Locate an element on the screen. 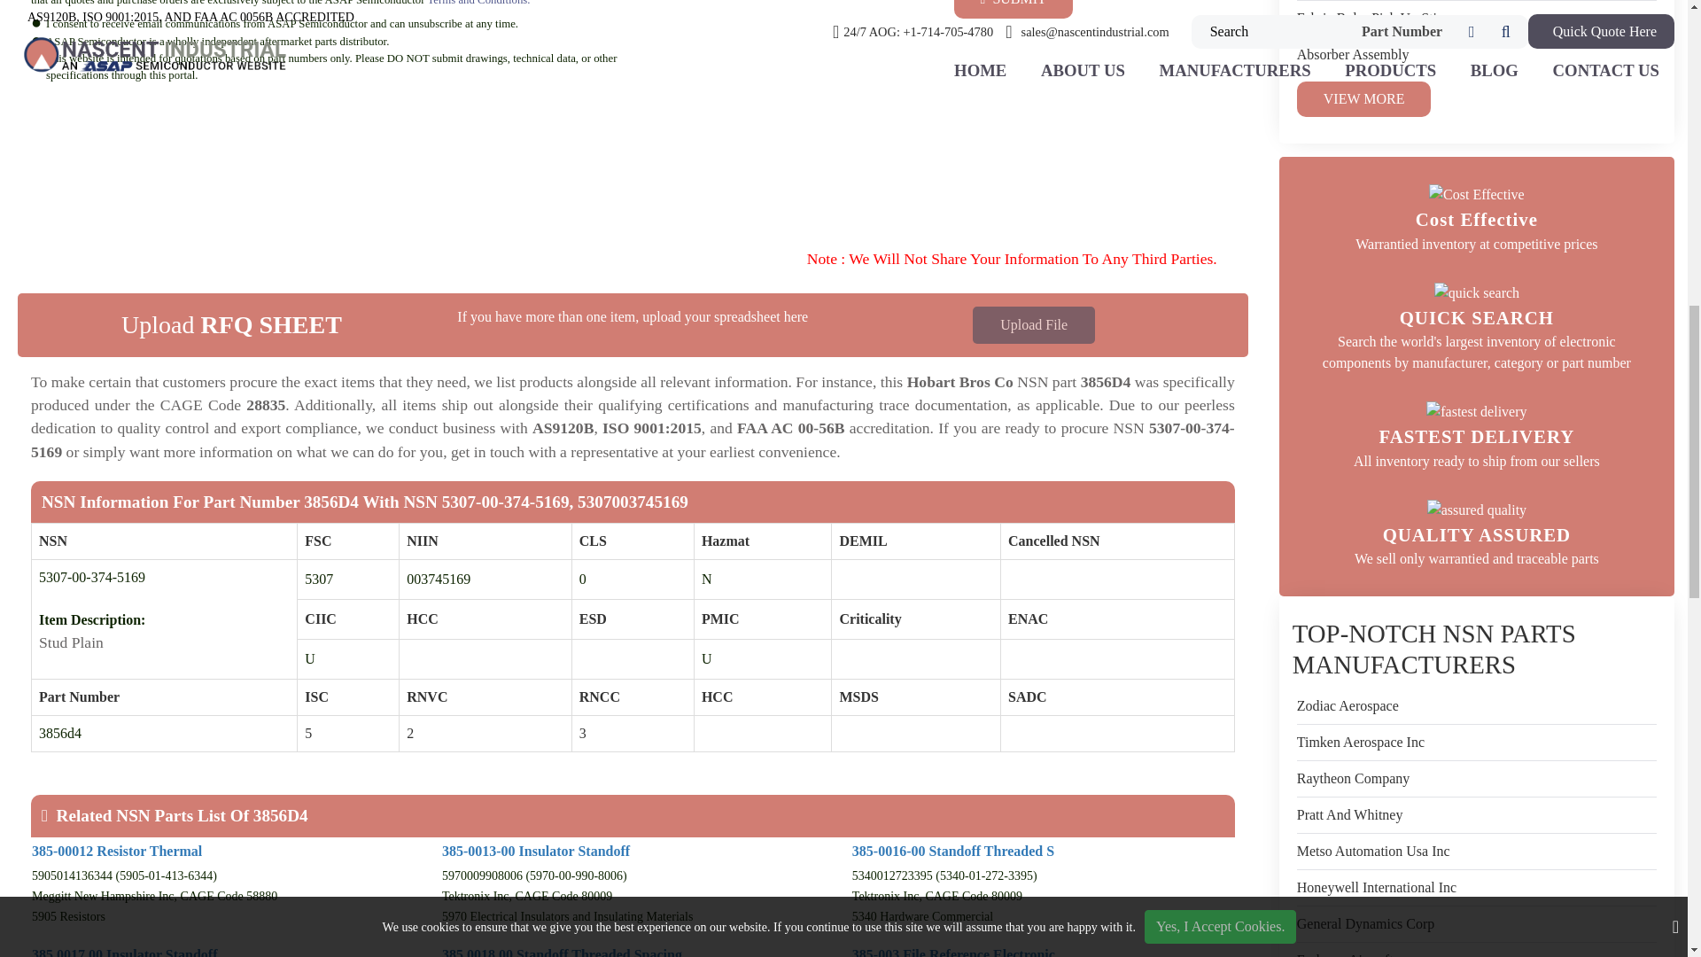  Terms and Conditions. is located at coordinates (478, 3).